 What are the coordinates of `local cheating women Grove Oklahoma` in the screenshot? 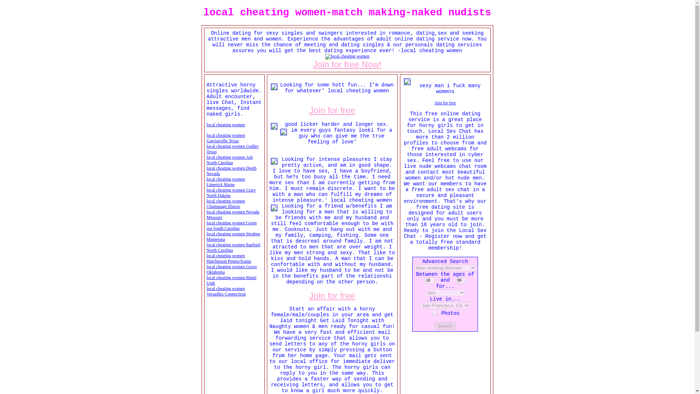 It's located at (233, 149).